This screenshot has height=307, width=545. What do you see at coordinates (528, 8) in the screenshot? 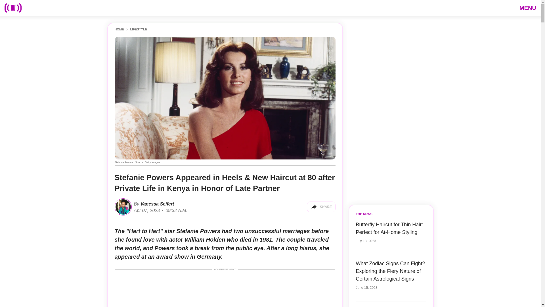
I see `MENU` at bounding box center [528, 8].